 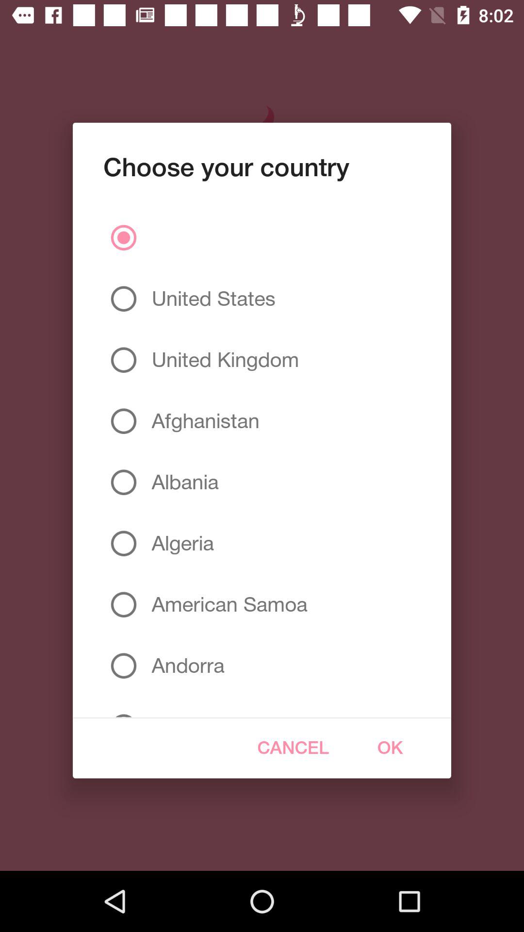 I want to click on tap icon to the right of angola, so click(x=293, y=748).